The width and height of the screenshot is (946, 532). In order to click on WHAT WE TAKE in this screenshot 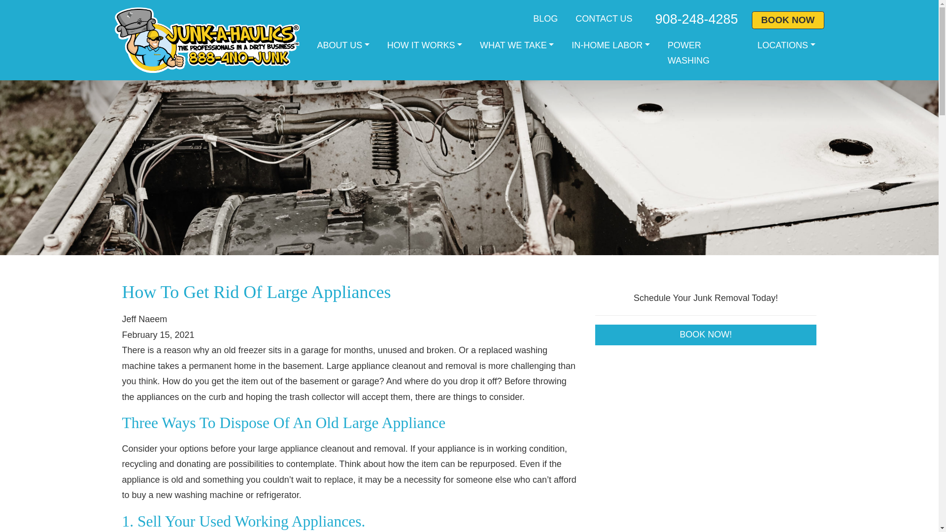, I will do `click(517, 45)`.